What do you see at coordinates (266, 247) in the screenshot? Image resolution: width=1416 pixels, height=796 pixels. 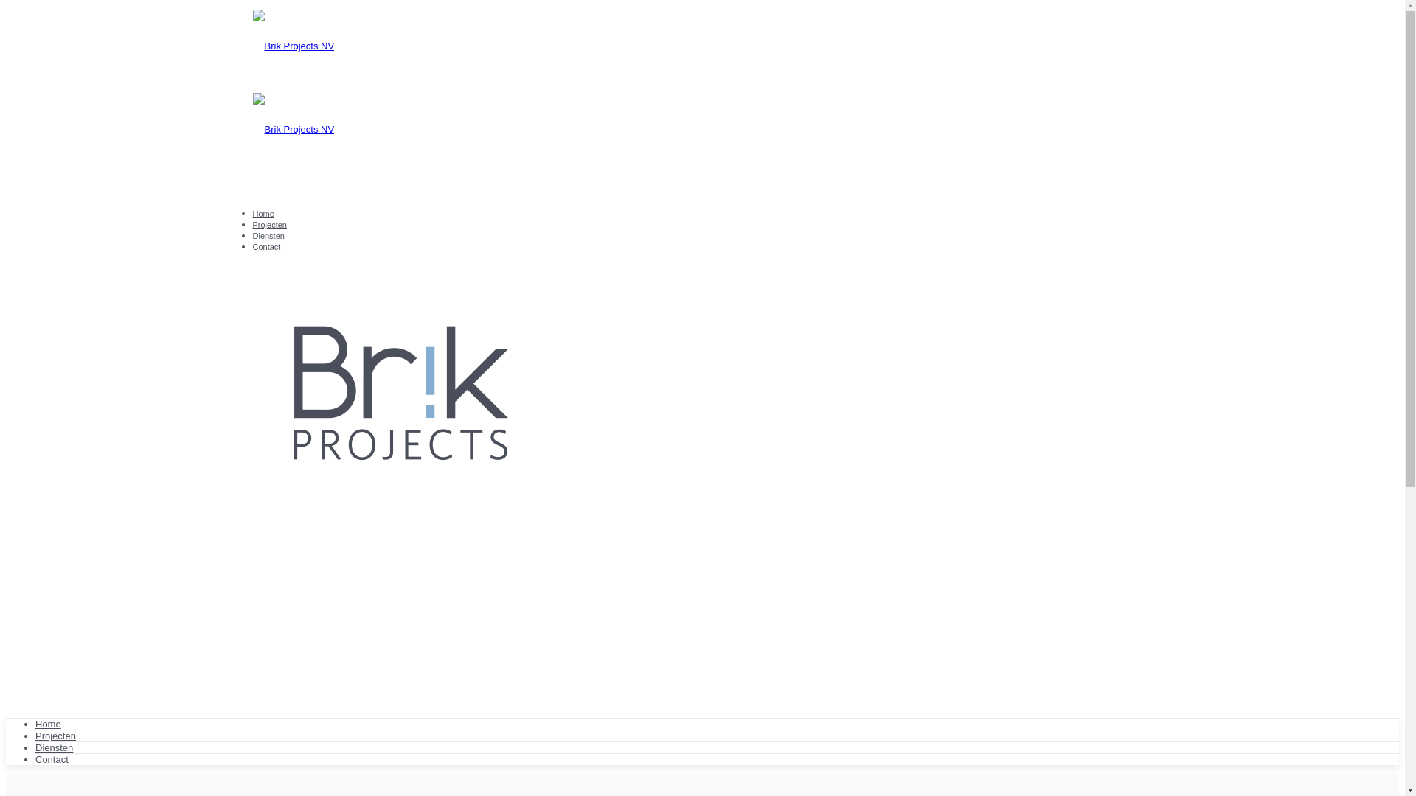 I see `Contact` at bounding box center [266, 247].